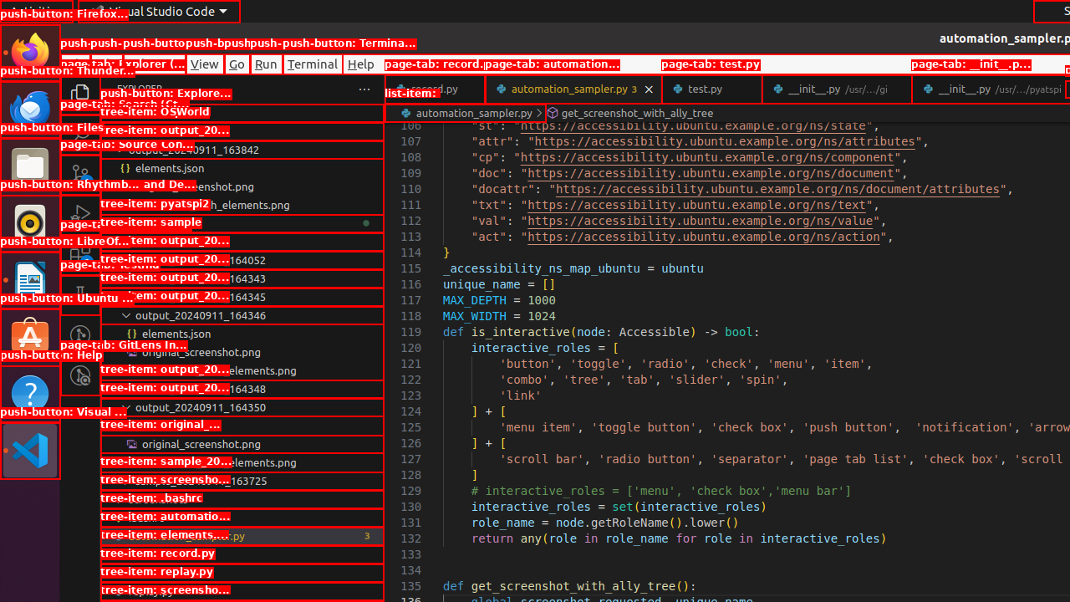 The height and width of the screenshot is (602, 1070). I want to click on Firefox Web Browser, so click(30, 53).